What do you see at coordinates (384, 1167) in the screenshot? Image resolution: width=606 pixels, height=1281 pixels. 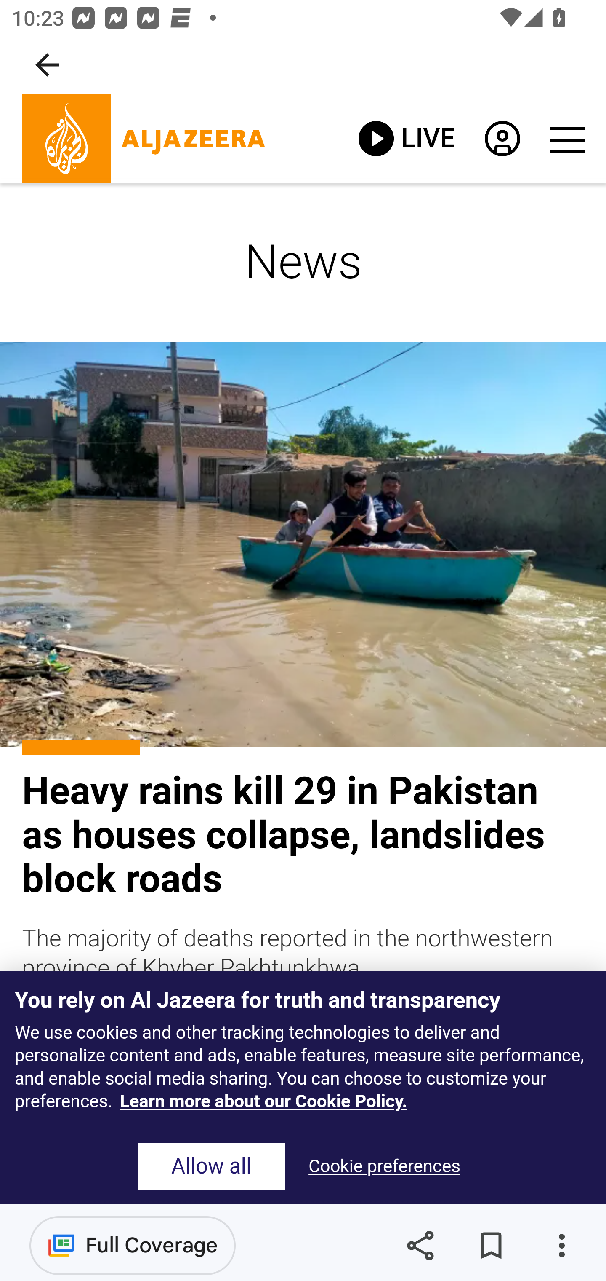 I see `Cookie preferences` at bounding box center [384, 1167].